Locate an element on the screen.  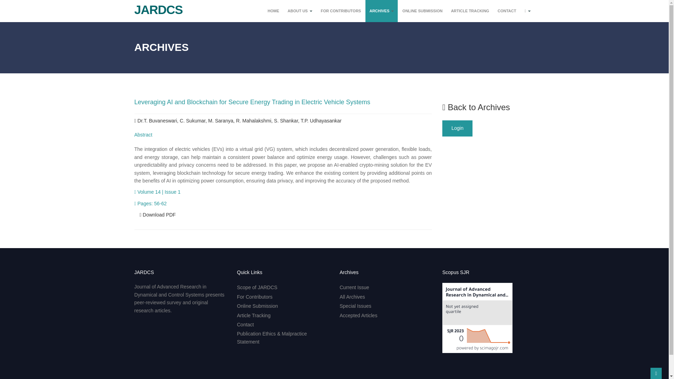
ONLINE SUBMISSION is located at coordinates (422, 11).